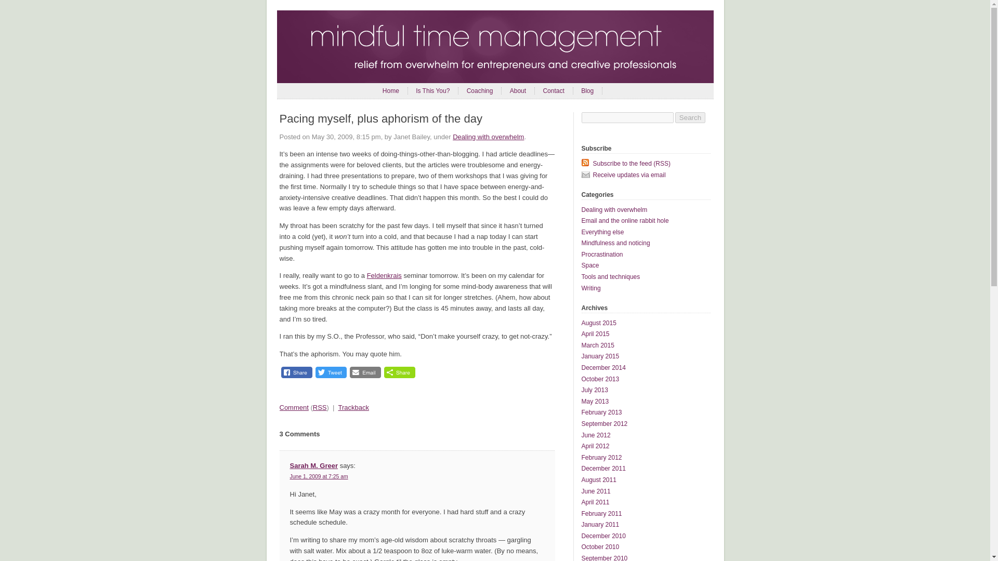 This screenshot has width=998, height=561. I want to click on Contact, so click(553, 91).